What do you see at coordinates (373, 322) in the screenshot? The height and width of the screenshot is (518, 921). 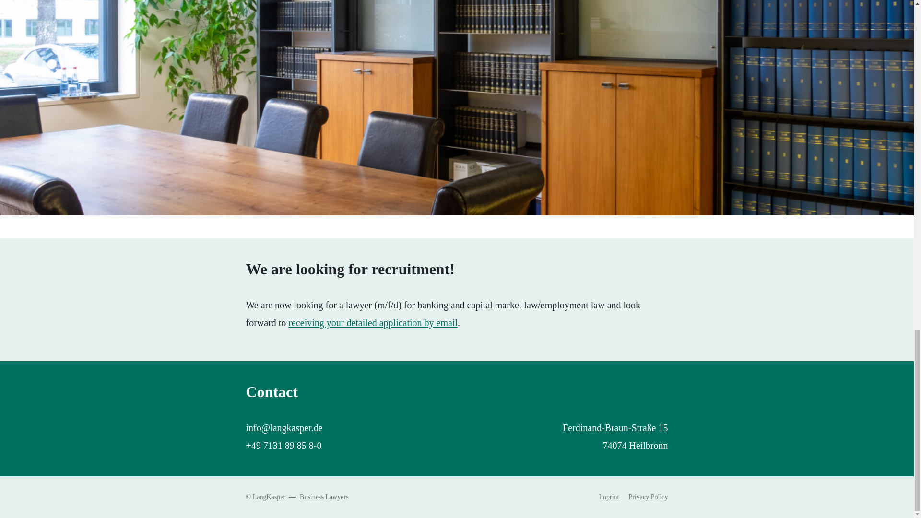 I see `receiving your detailed application by email` at bounding box center [373, 322].